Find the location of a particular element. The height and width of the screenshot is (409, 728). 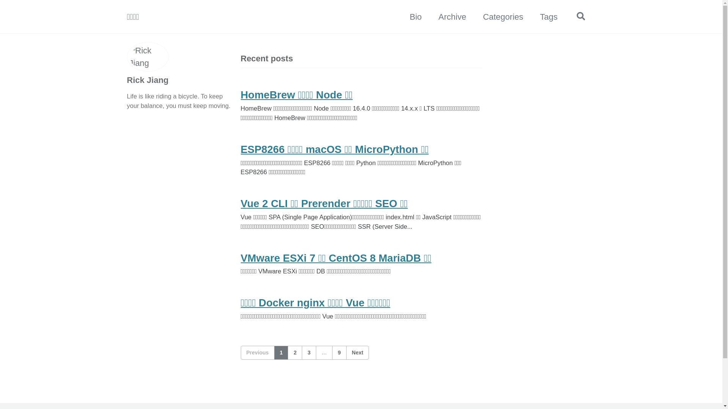

Next is located at coordinates (357, 353).